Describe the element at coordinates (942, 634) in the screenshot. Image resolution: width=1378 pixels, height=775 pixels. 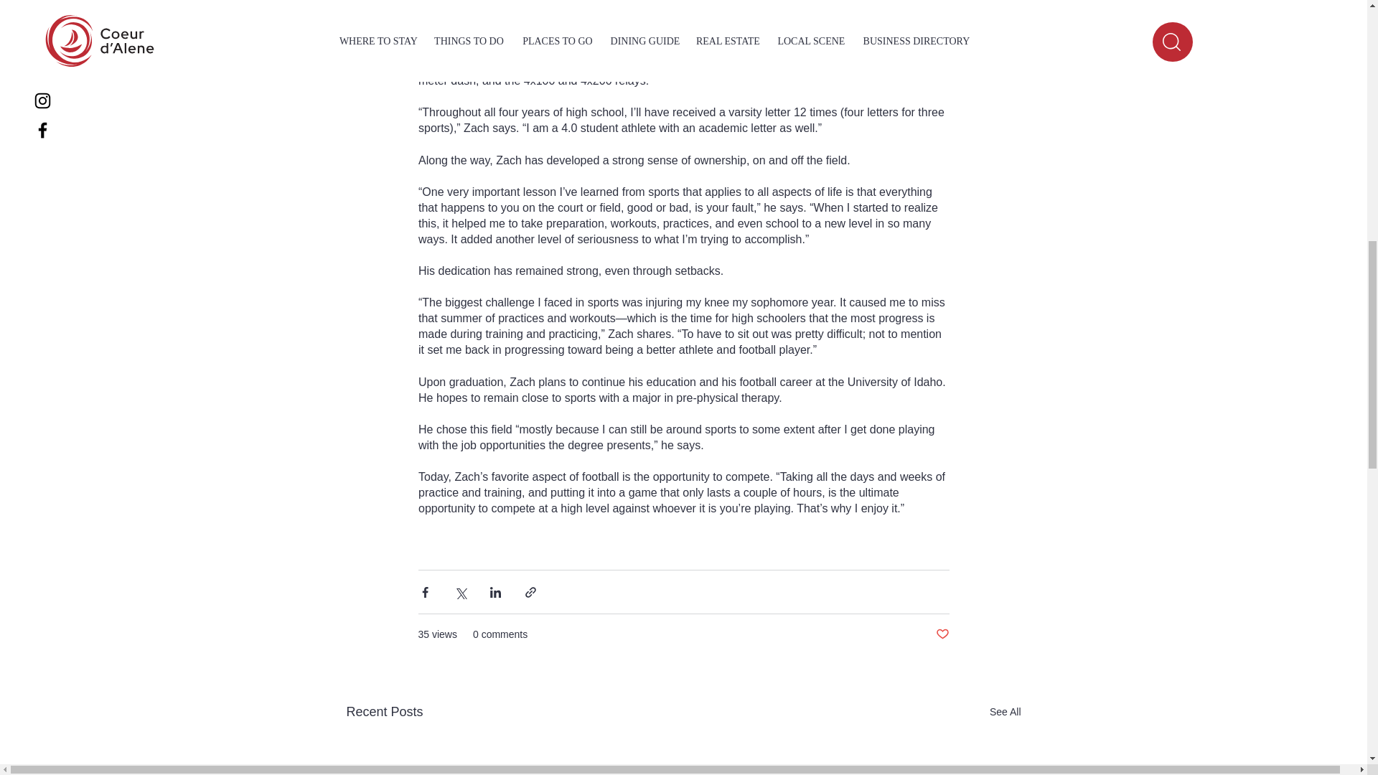
I see `Post not marked as liked` at that location.